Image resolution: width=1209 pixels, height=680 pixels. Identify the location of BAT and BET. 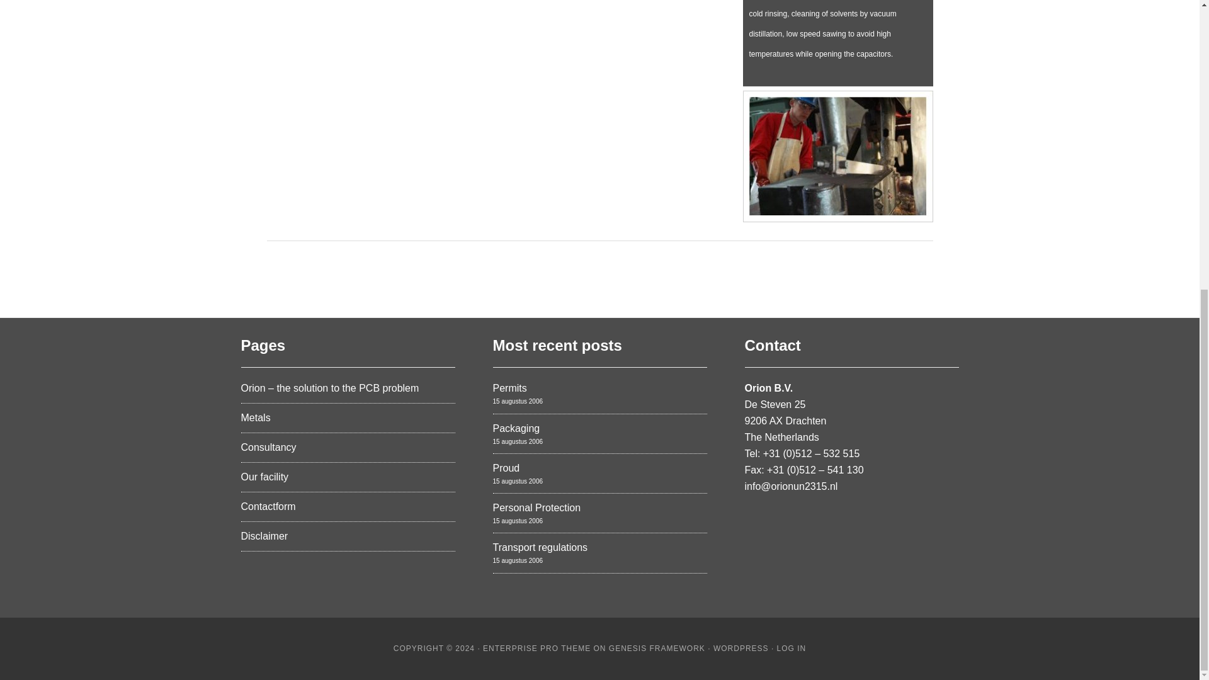
(835, 29).